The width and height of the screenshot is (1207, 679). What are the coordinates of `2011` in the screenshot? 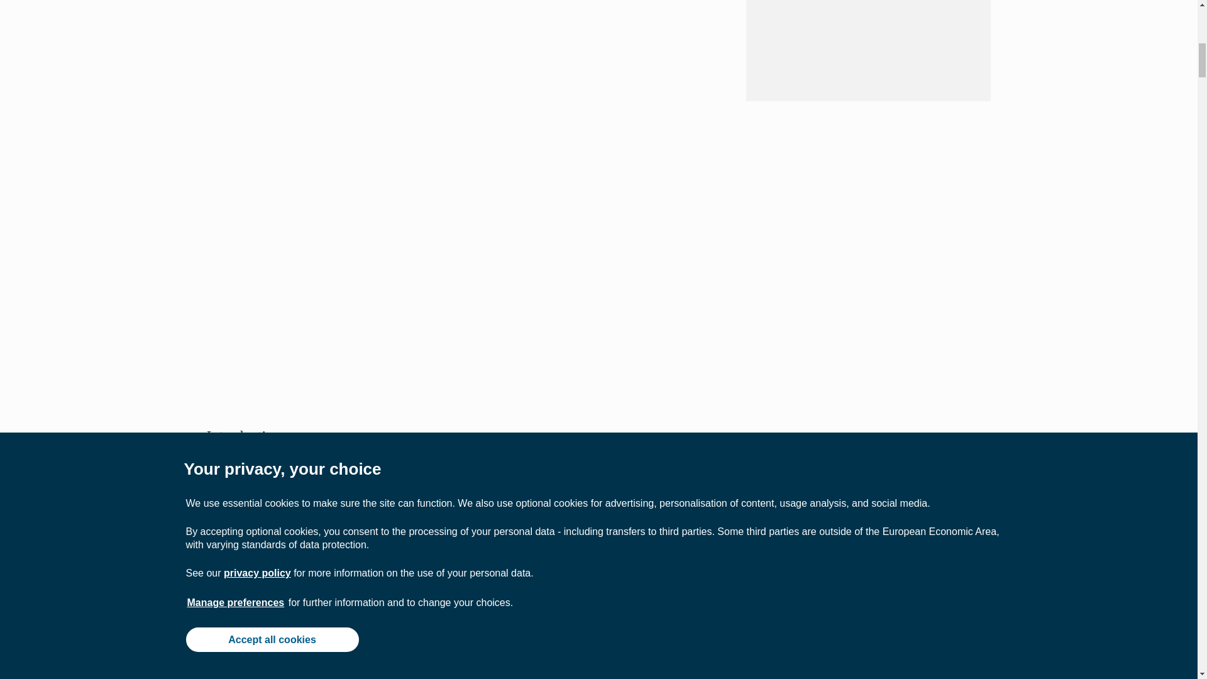 It's located at (605, 549).